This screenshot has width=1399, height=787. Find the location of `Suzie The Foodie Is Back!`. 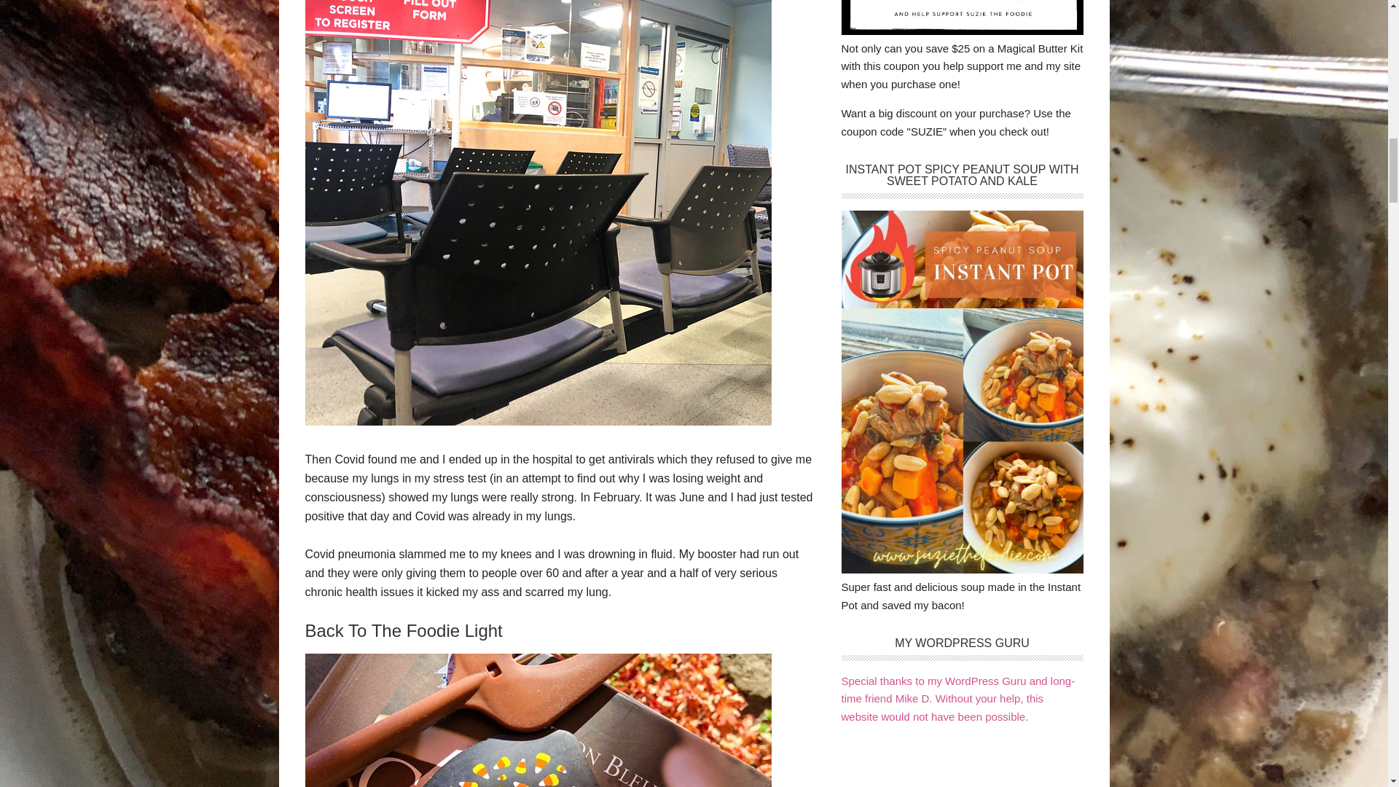

Suzie The Foodie Is Back! is located at coordinates (538, 421).